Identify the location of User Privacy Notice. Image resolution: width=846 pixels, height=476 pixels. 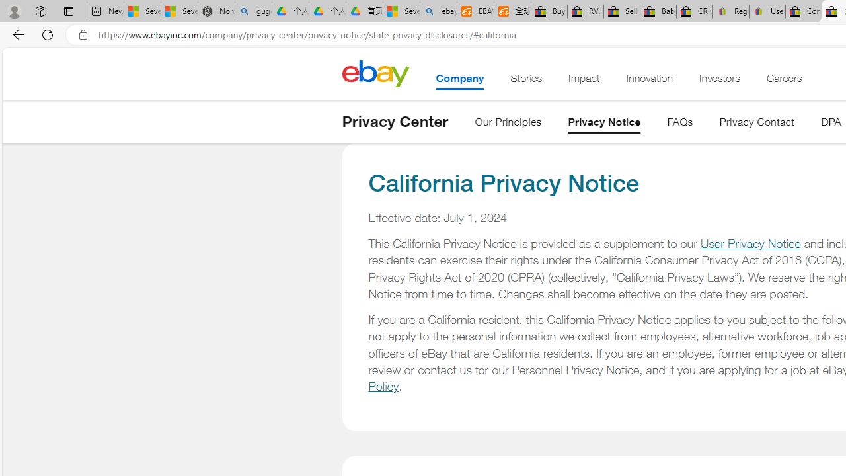
(750, 243).